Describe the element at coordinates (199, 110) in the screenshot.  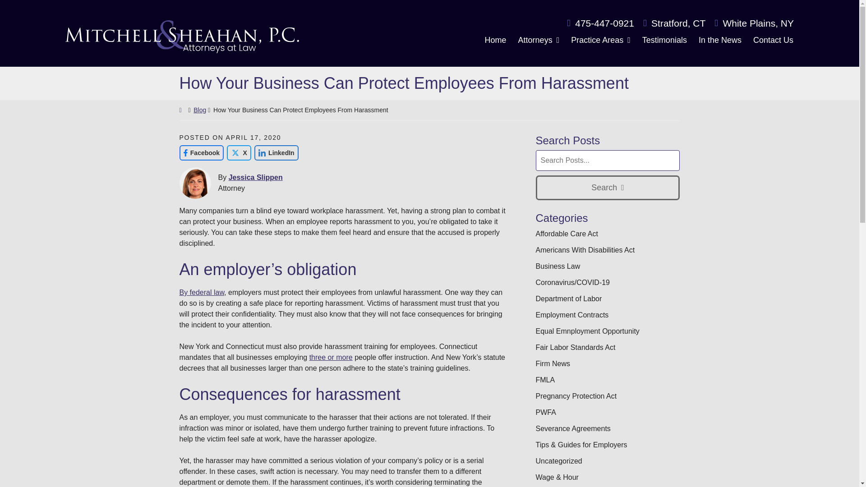
I see `Blog` at that location.